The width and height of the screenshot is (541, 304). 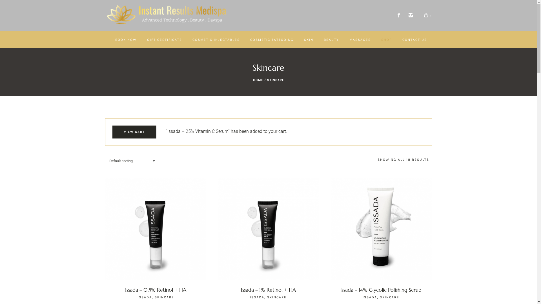 What do you see at coordinates (257, 297) in the screenshot?
I see `ISSADA` at bounding box center [257, 297].